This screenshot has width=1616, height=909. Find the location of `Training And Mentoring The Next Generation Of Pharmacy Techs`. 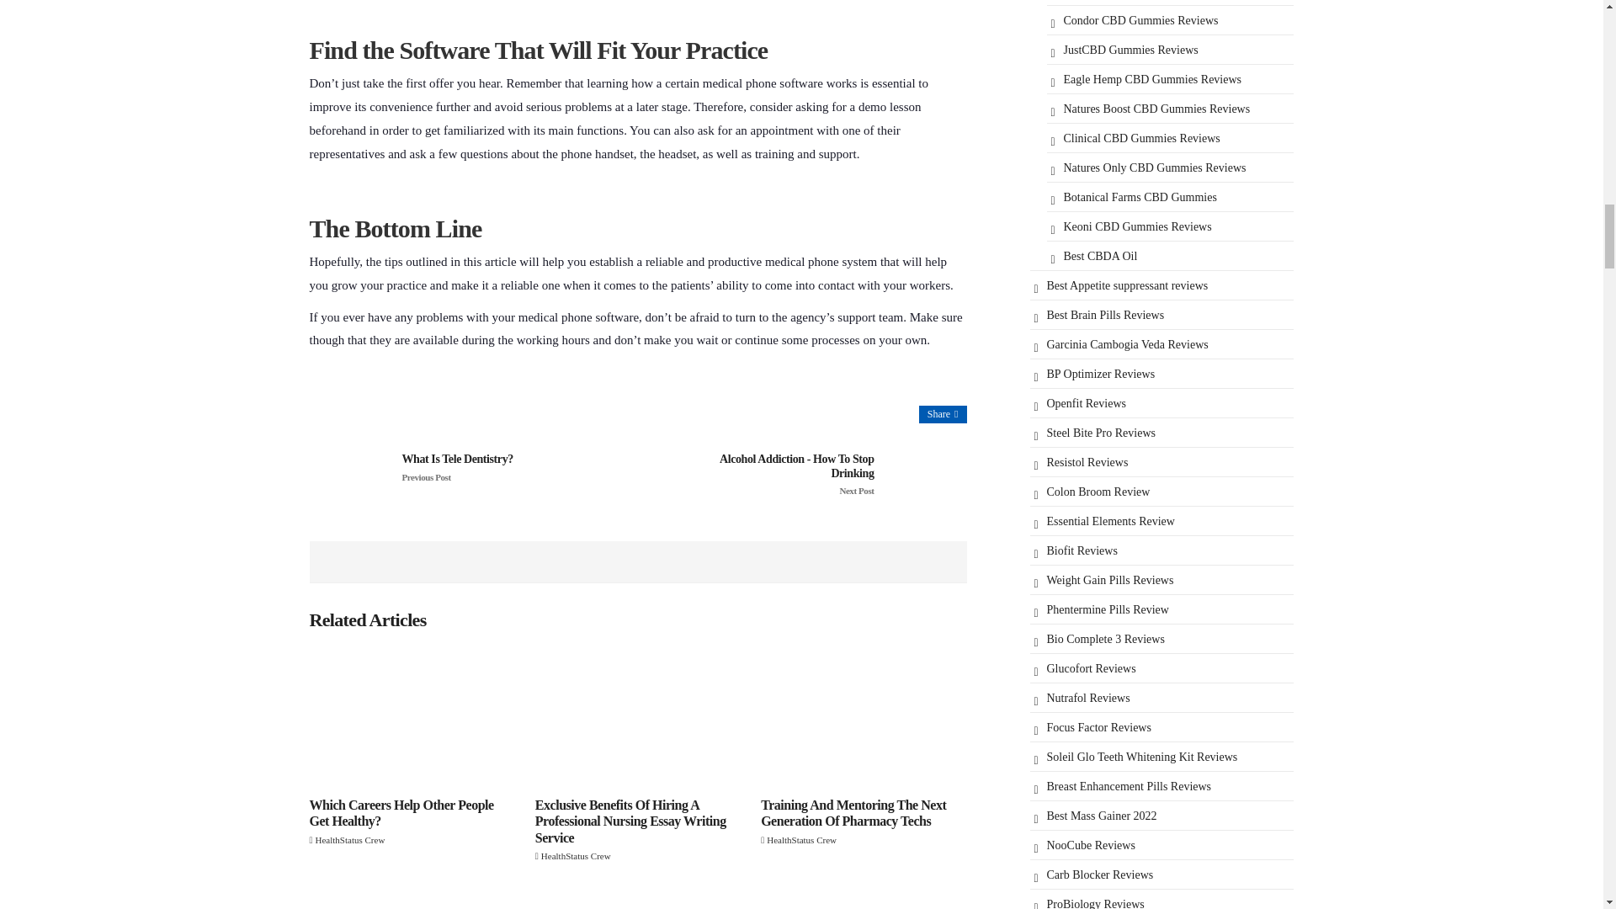

Training And Mentoring The Next Generation Of Pharmacy Techs is located at coordinates (864, 717).